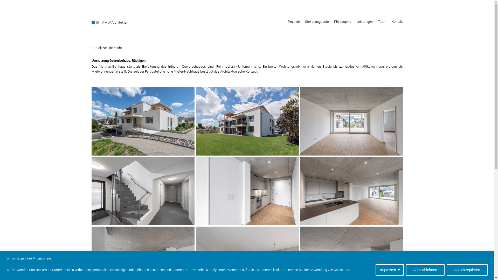  What do you see at coordinates (351, 191) in the screenshot?
I see `aw-architekten-kirchberg-umnutzung-gewerbehaus-ruedtligen-08` at bounding box center [351, 191].